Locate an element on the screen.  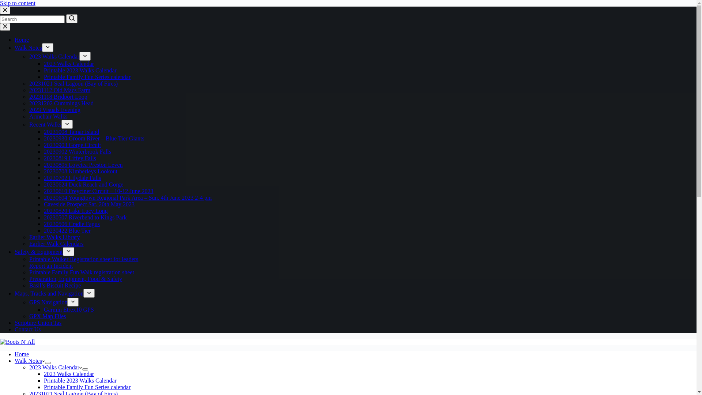
20231202 Cummings Head is located at coordinates (61, 103).